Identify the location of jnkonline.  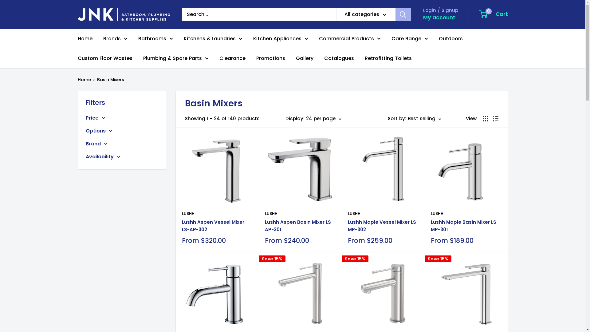
(124, 14).